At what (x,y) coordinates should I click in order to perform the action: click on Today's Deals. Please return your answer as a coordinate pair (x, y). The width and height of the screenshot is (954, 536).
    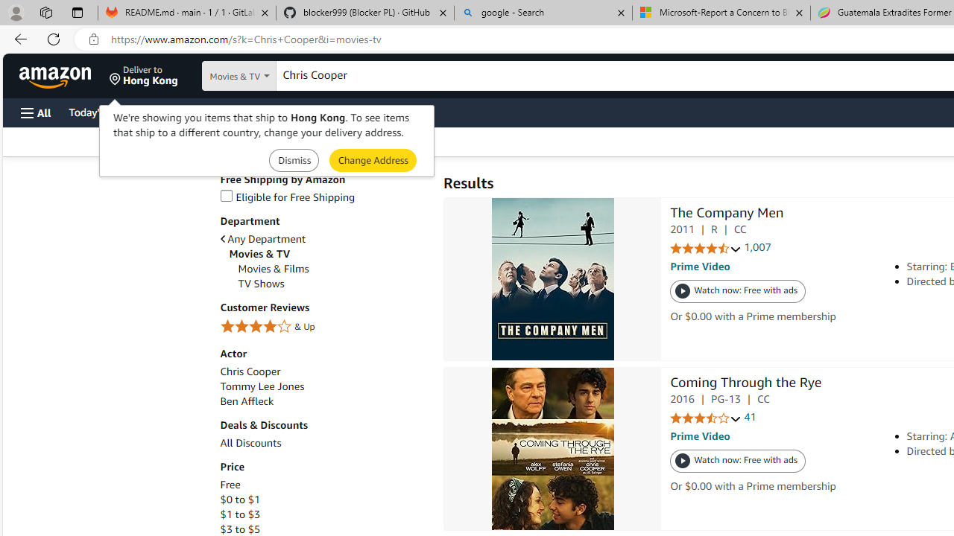
    Looking at the image, I should click on (100, 112).